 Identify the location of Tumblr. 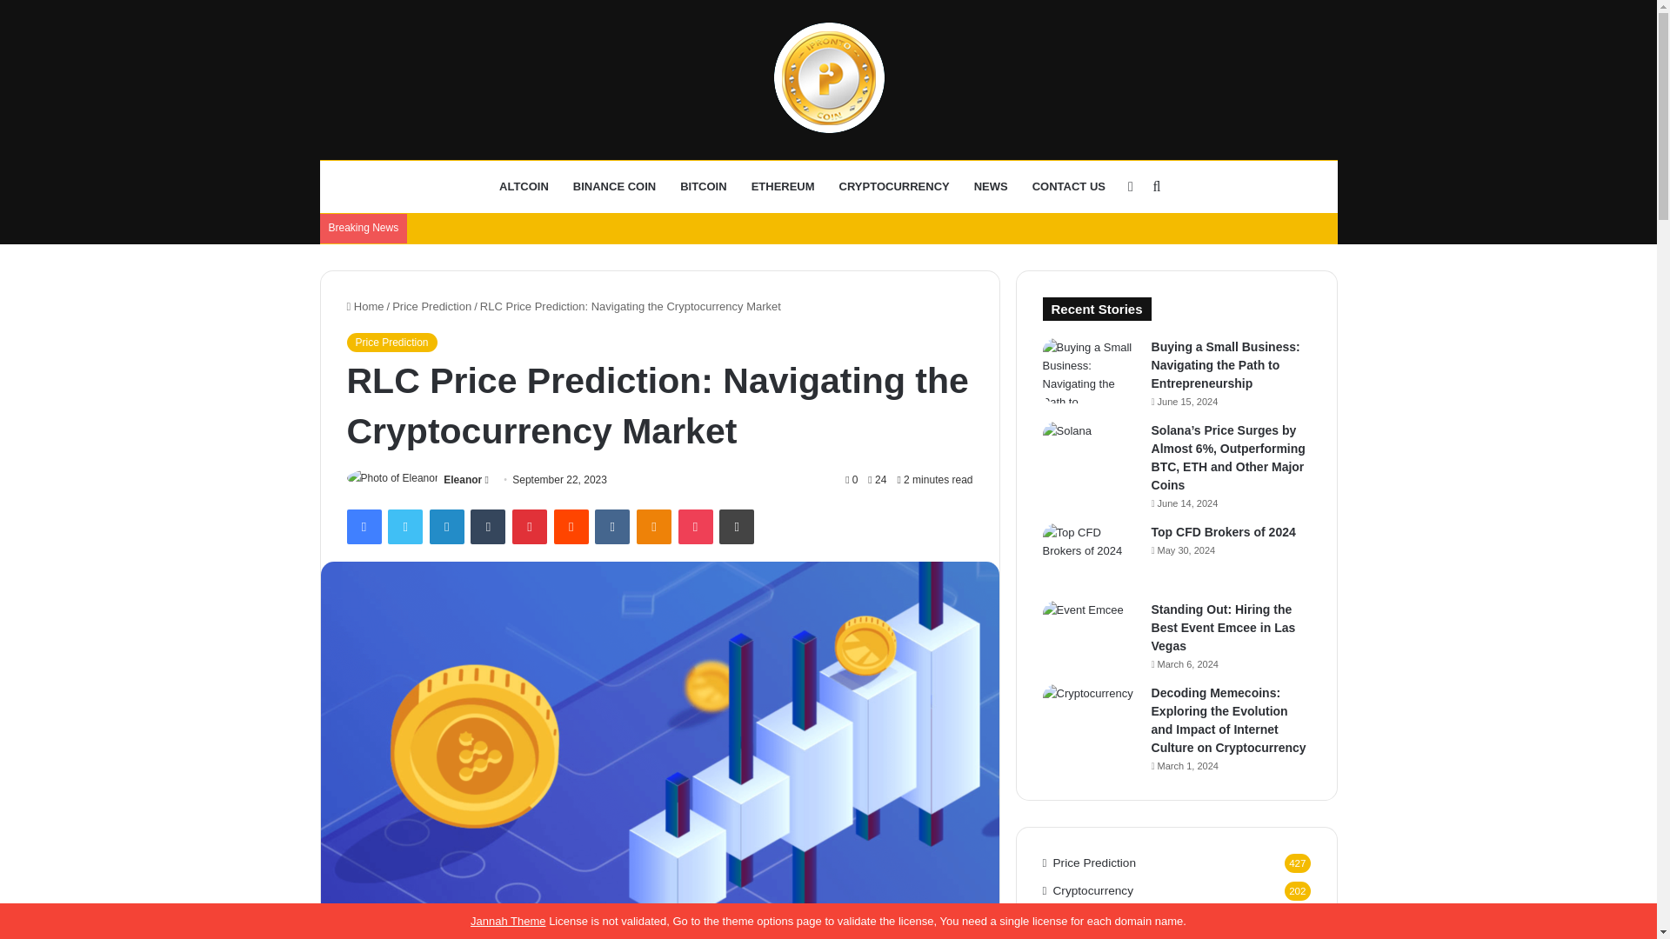
(488, 527).